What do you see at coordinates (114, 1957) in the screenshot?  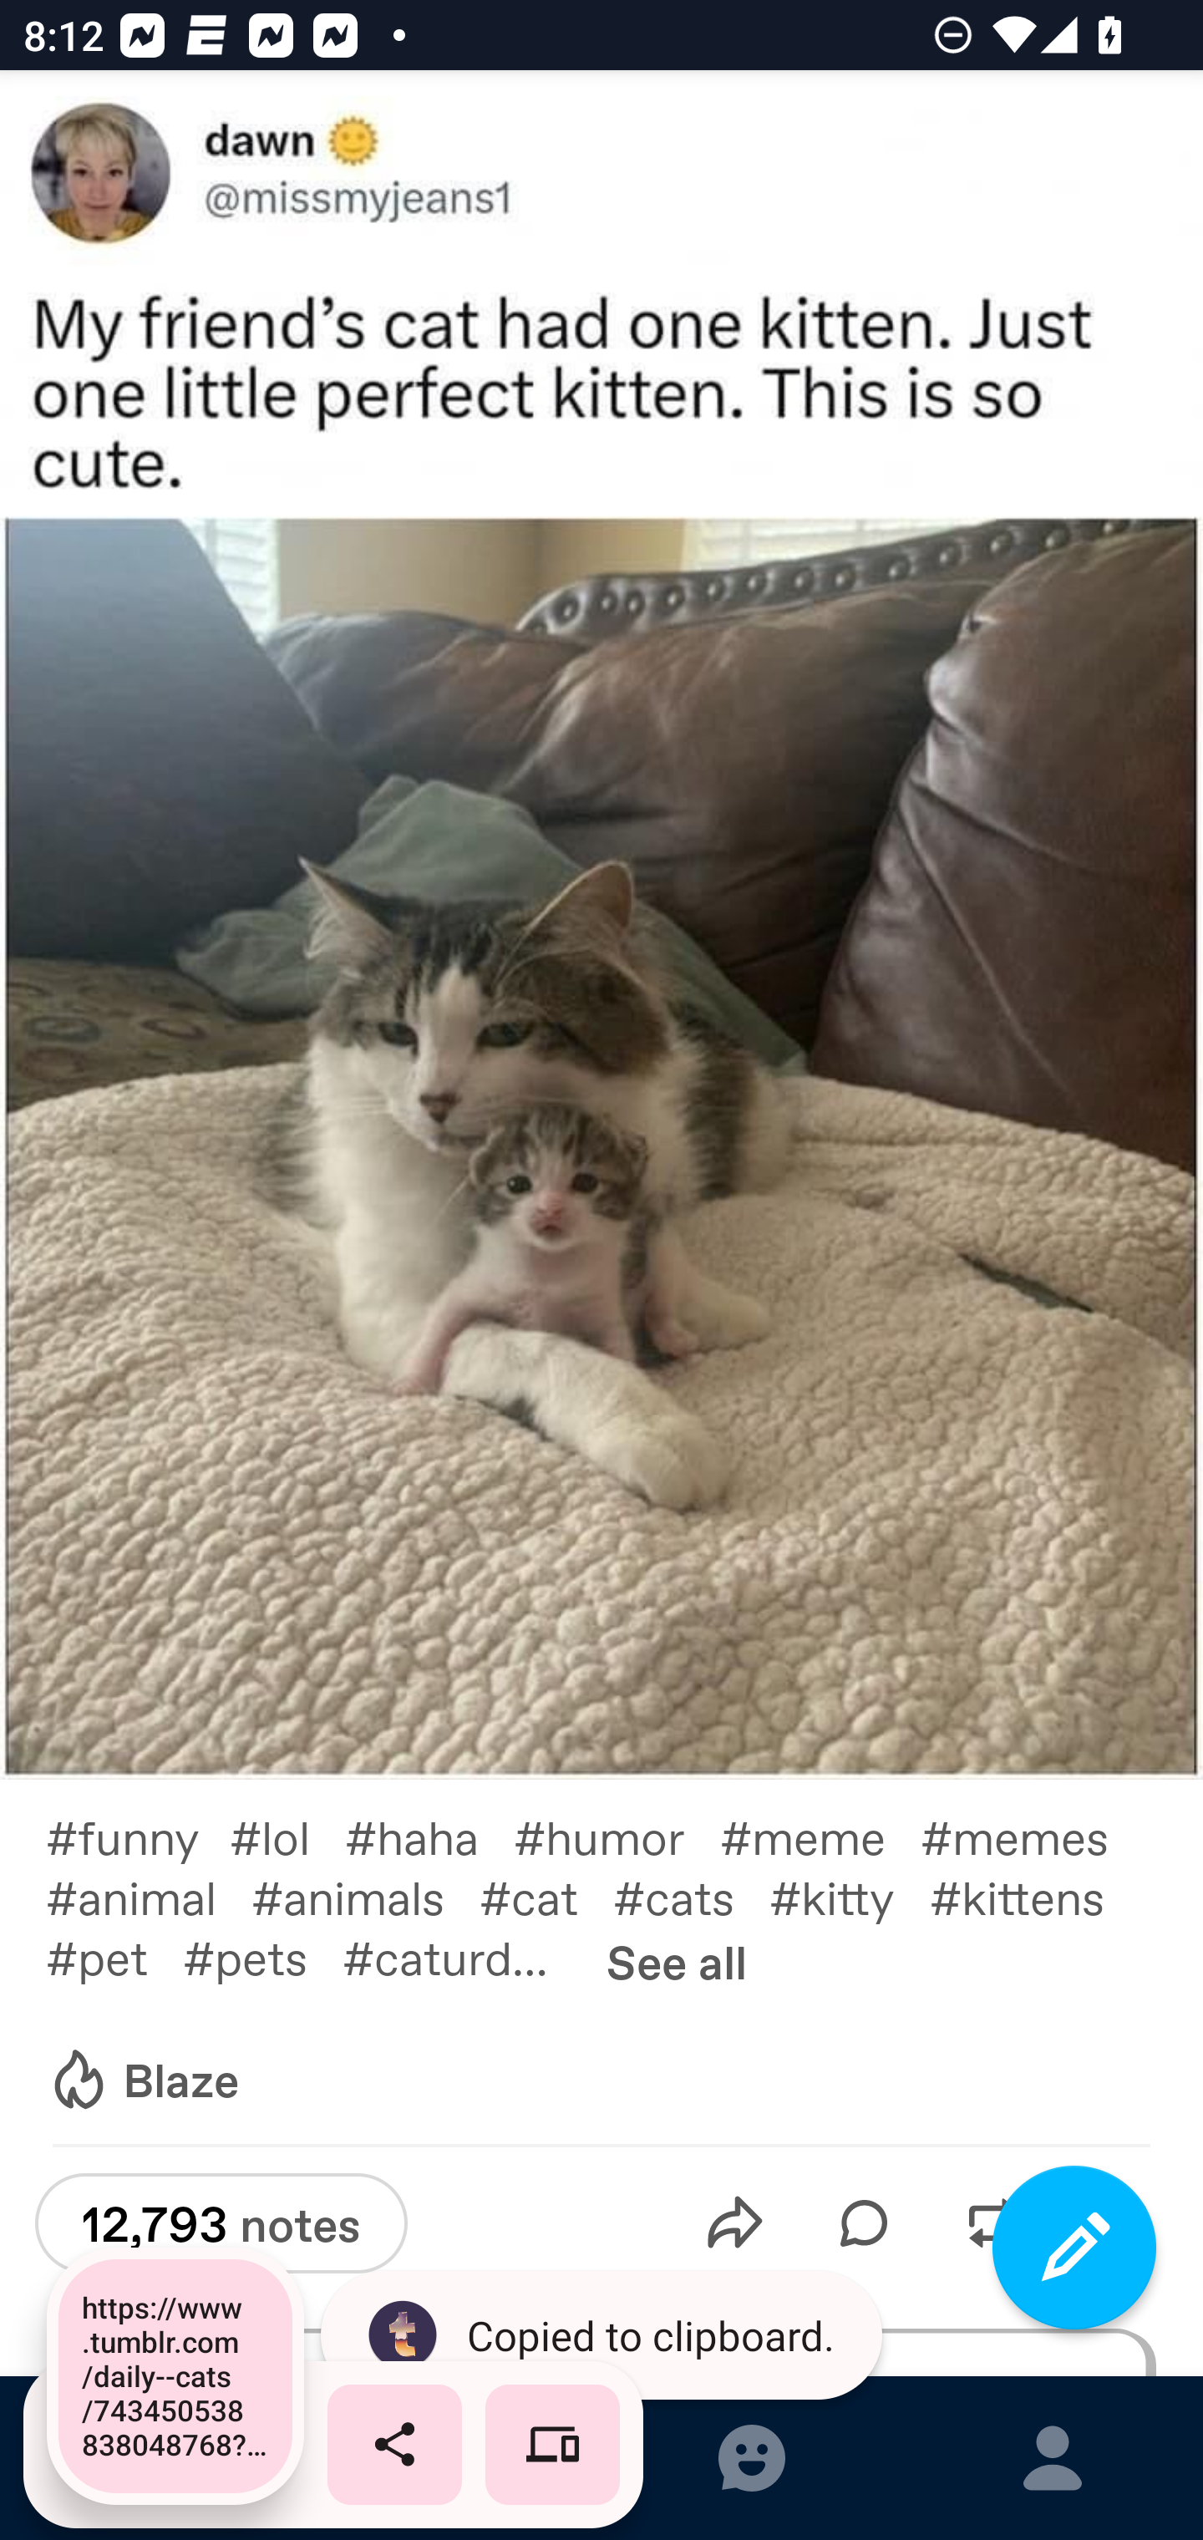 I see `#pet` at bounding box center [114, 1957].